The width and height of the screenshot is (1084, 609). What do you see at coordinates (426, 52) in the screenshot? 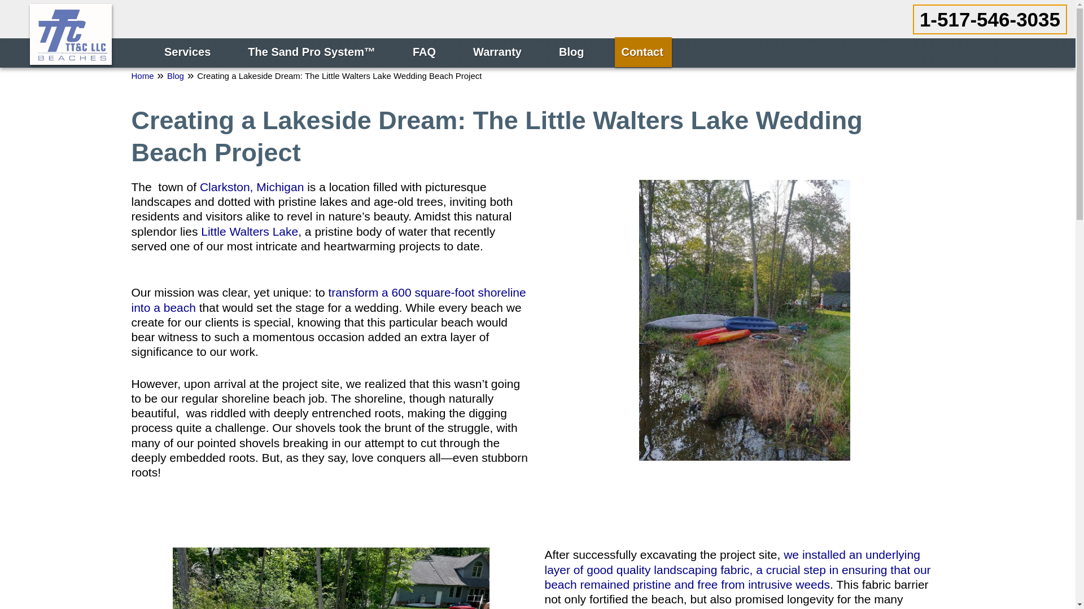
I see `FAQ` at bounding box center [426, 52].